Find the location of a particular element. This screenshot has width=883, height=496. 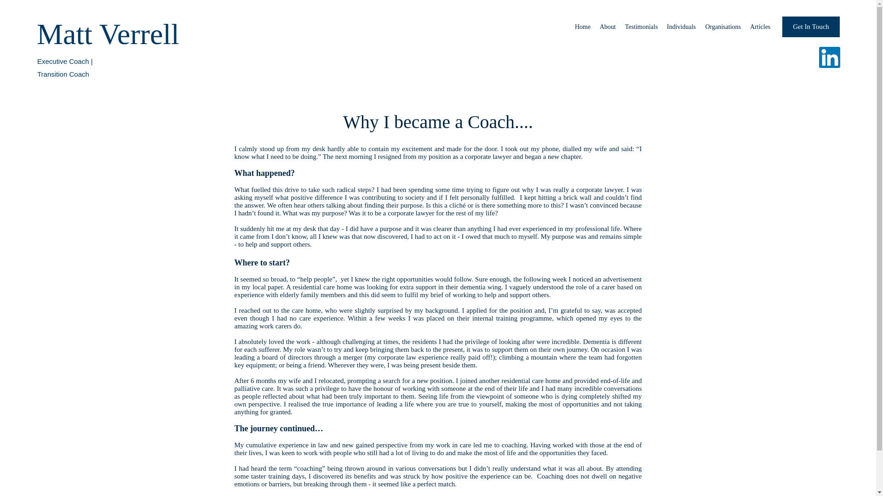

Articles is located at coordinates (760, 27).